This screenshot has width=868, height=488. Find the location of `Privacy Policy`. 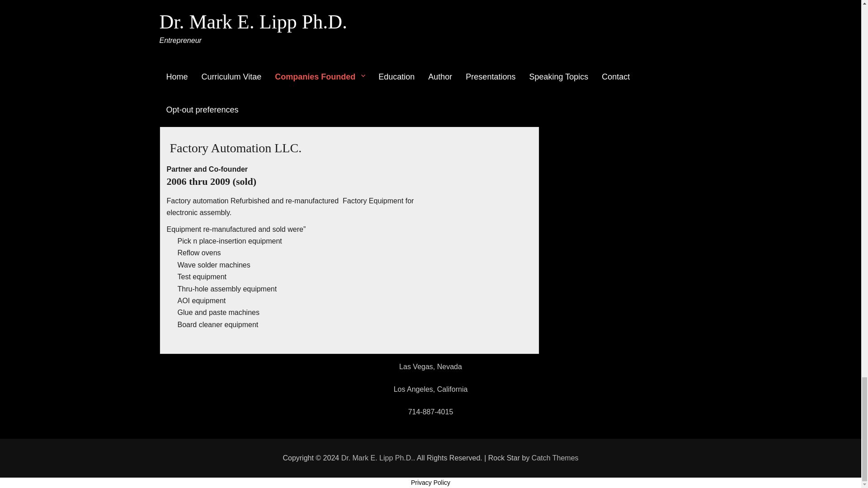

Privacy Policy is located at coordinates (430, 482).